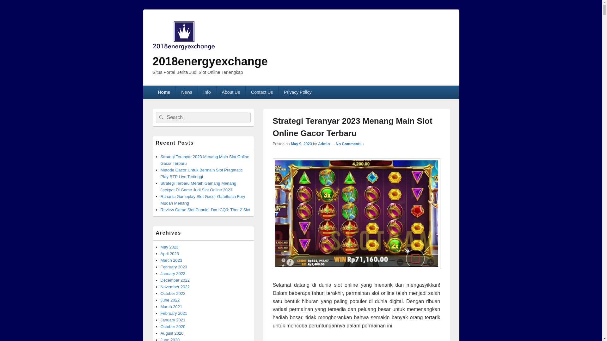 The width and height of the screenshot is (607, 341). I want to click on Rahasia Gameplay Slot Gacor Gatotkaca Fury Mudah Menang, so click(203, 200).